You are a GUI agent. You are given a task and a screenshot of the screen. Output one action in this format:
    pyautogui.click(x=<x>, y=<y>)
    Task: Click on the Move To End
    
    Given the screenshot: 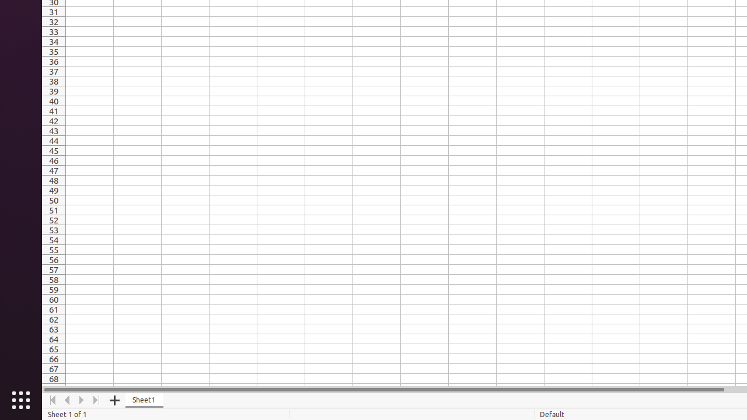 What is the action you would take?
    pyautogui.click(x=97, y=400)
    